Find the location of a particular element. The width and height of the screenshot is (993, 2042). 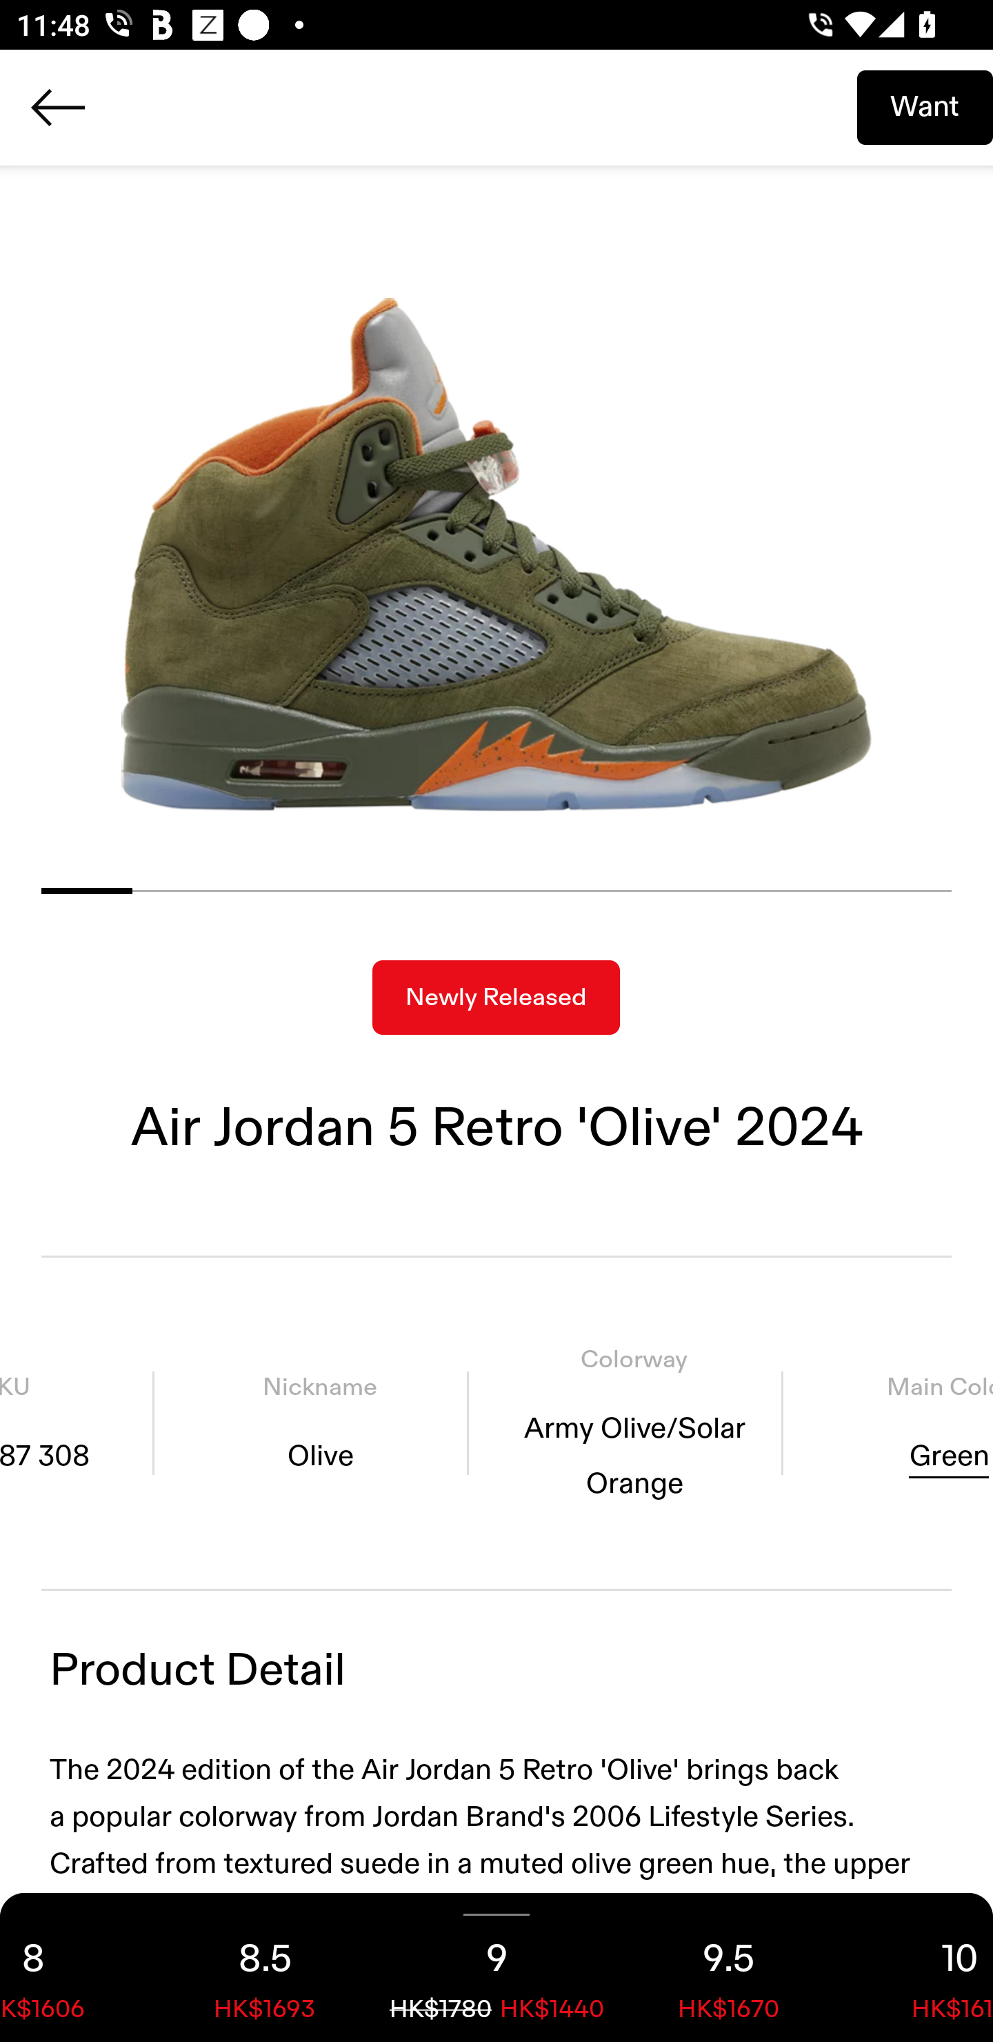

Nickname Olive is located at coordinates (319, 1423).